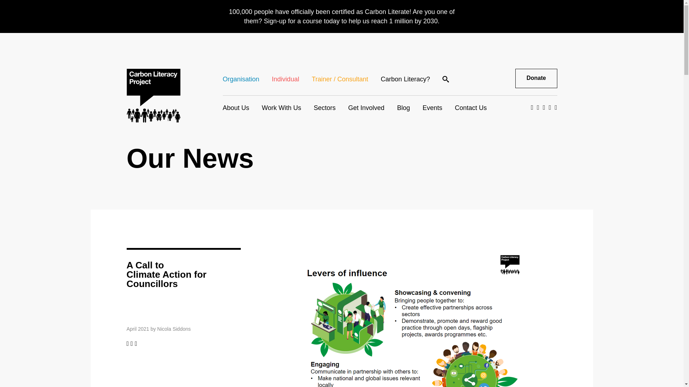 The height and width of the screenshot is (387, 689). Describe the element at coordinates (236, 107) in the screenshot. I see `About Us` at that location.